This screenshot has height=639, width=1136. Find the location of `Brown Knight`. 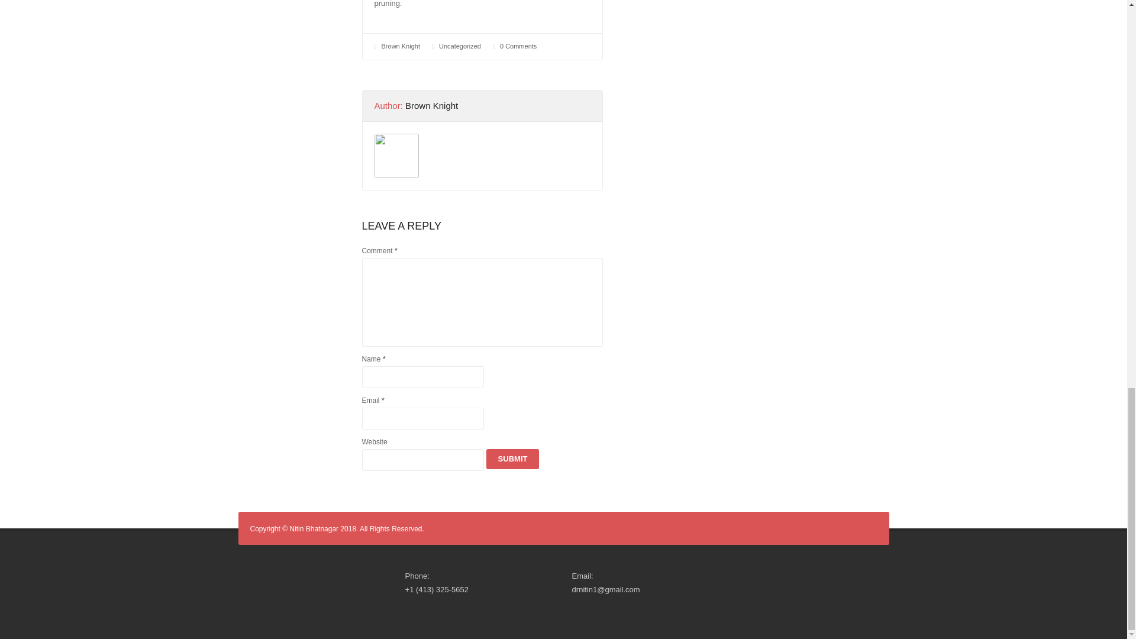

Brown Knight is located at coordinates (401, 46).